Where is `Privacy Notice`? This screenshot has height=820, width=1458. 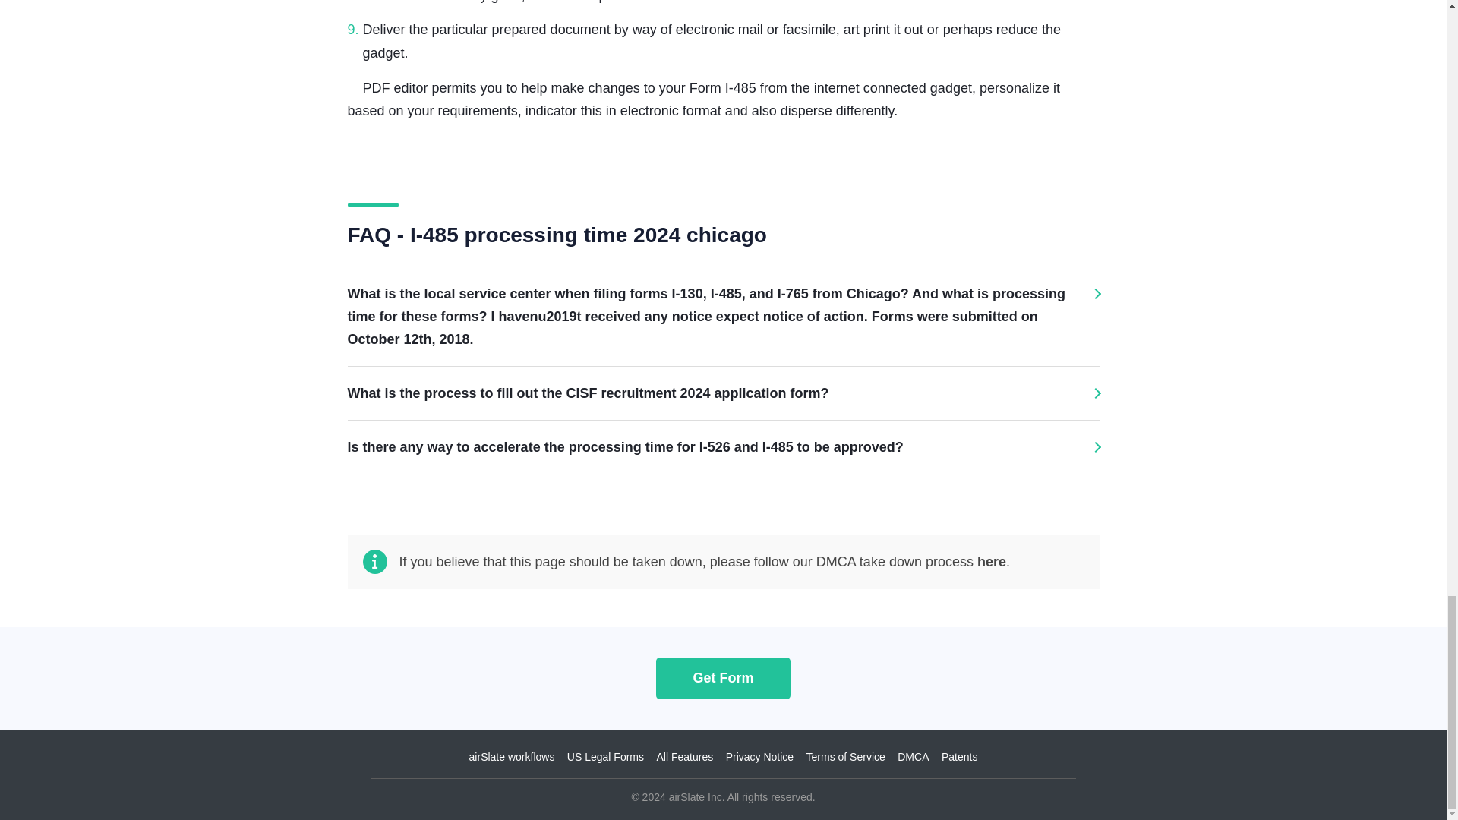 Privacy Notice is located at coordinates (759, 757).